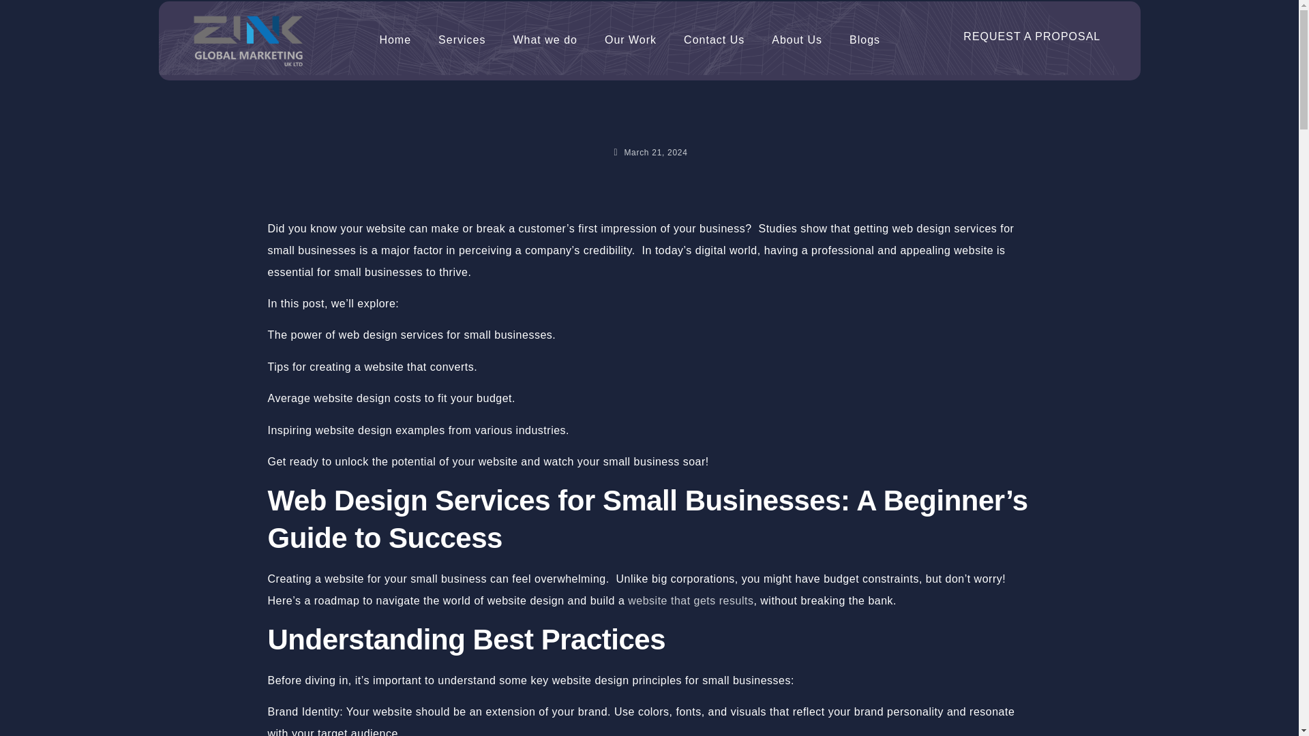 This screenshot has height=736, width=1309. What do you see at coordinates (649, 153) in the screenshot?
I see `March 21, 2024` at bounding box center [649, 153].